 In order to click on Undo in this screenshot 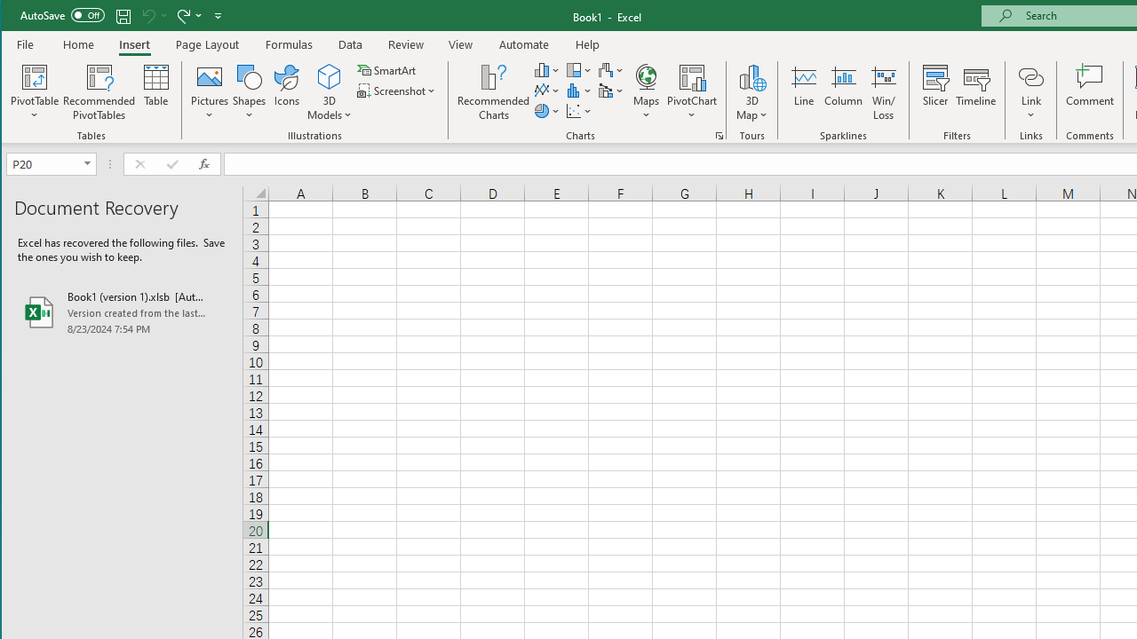, I will do `click(147, 16)`.